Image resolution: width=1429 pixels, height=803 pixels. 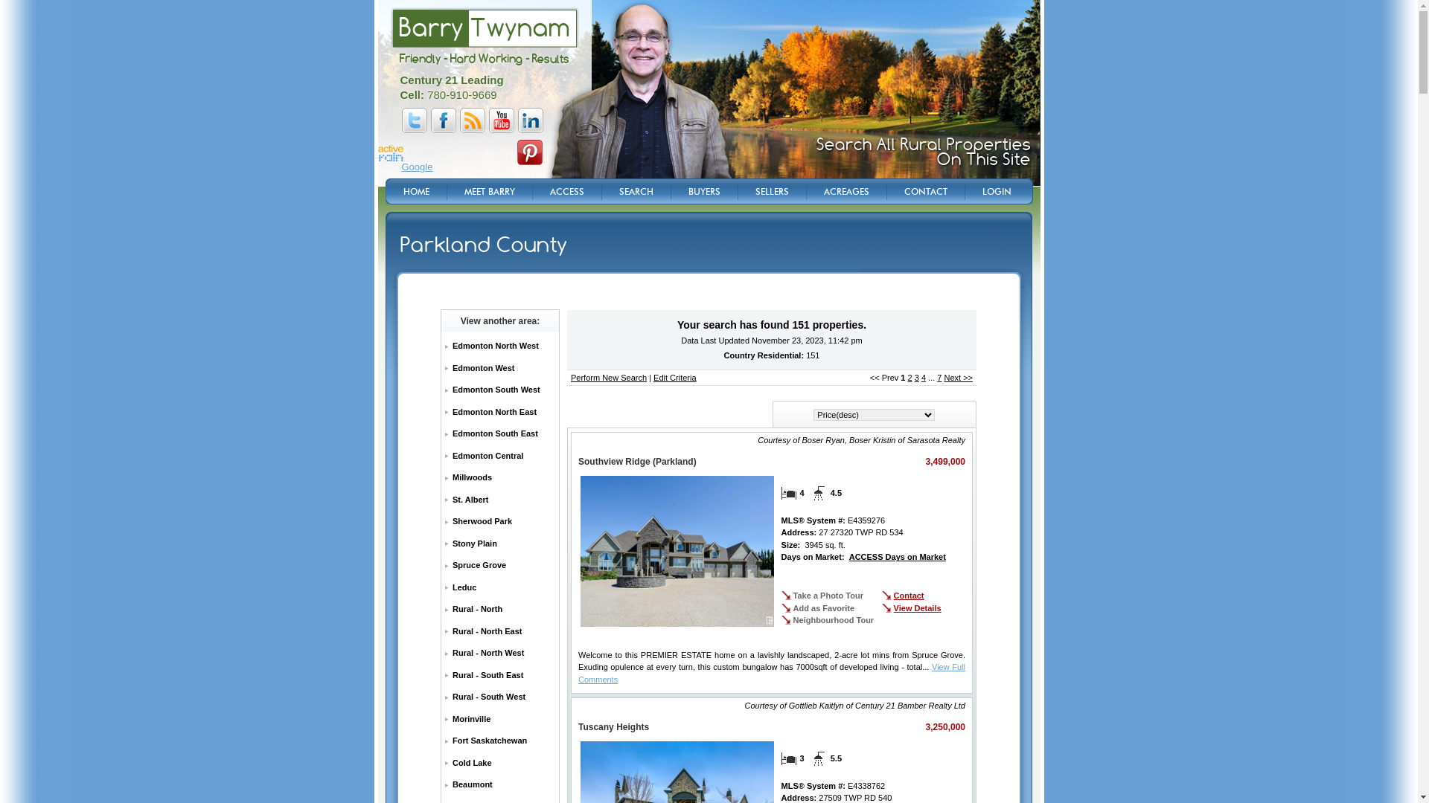 I want to click on Rural - North West, so click(x=500, y=653).